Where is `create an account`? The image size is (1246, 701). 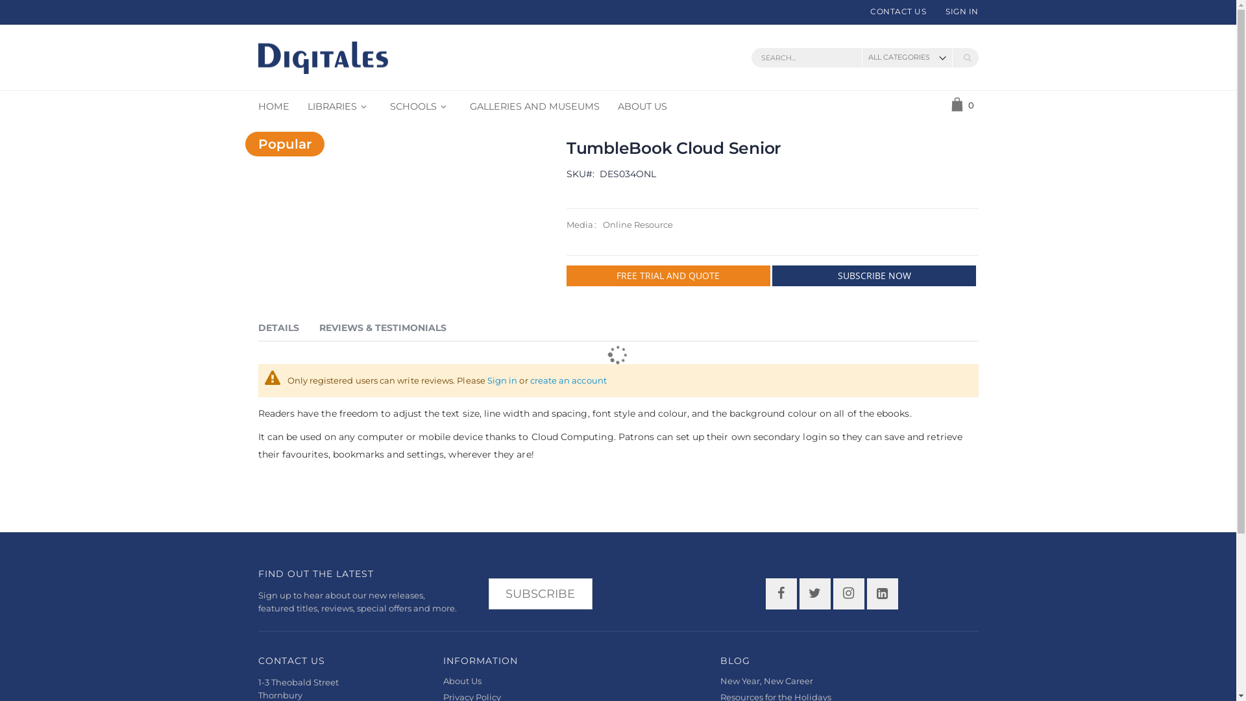 create an account is located at coordinates (568, 380).